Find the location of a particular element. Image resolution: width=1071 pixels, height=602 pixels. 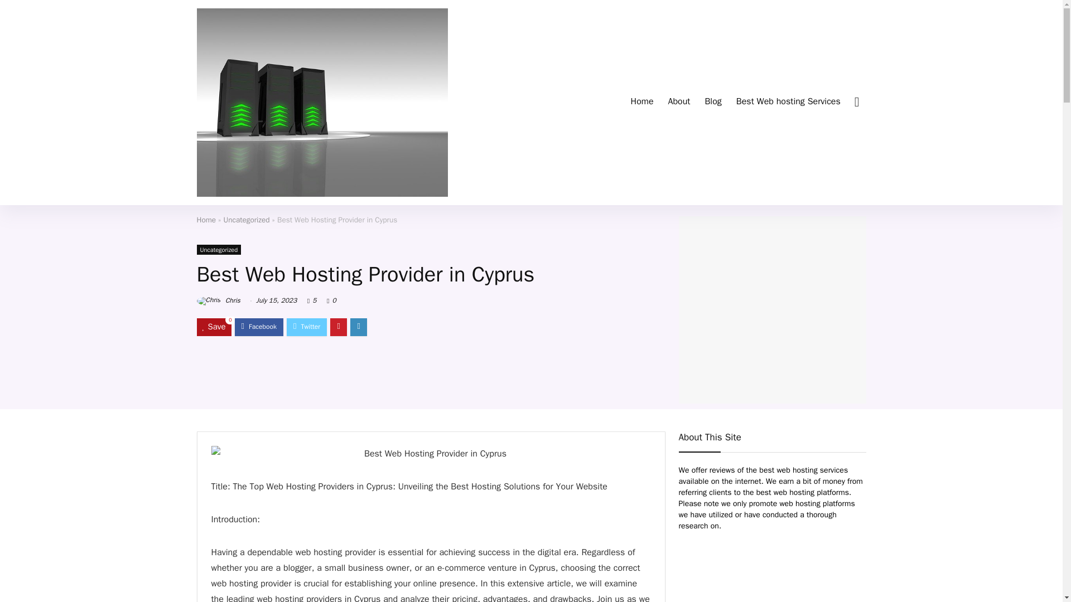

Uncategorized is located at coordinates (219, 249).